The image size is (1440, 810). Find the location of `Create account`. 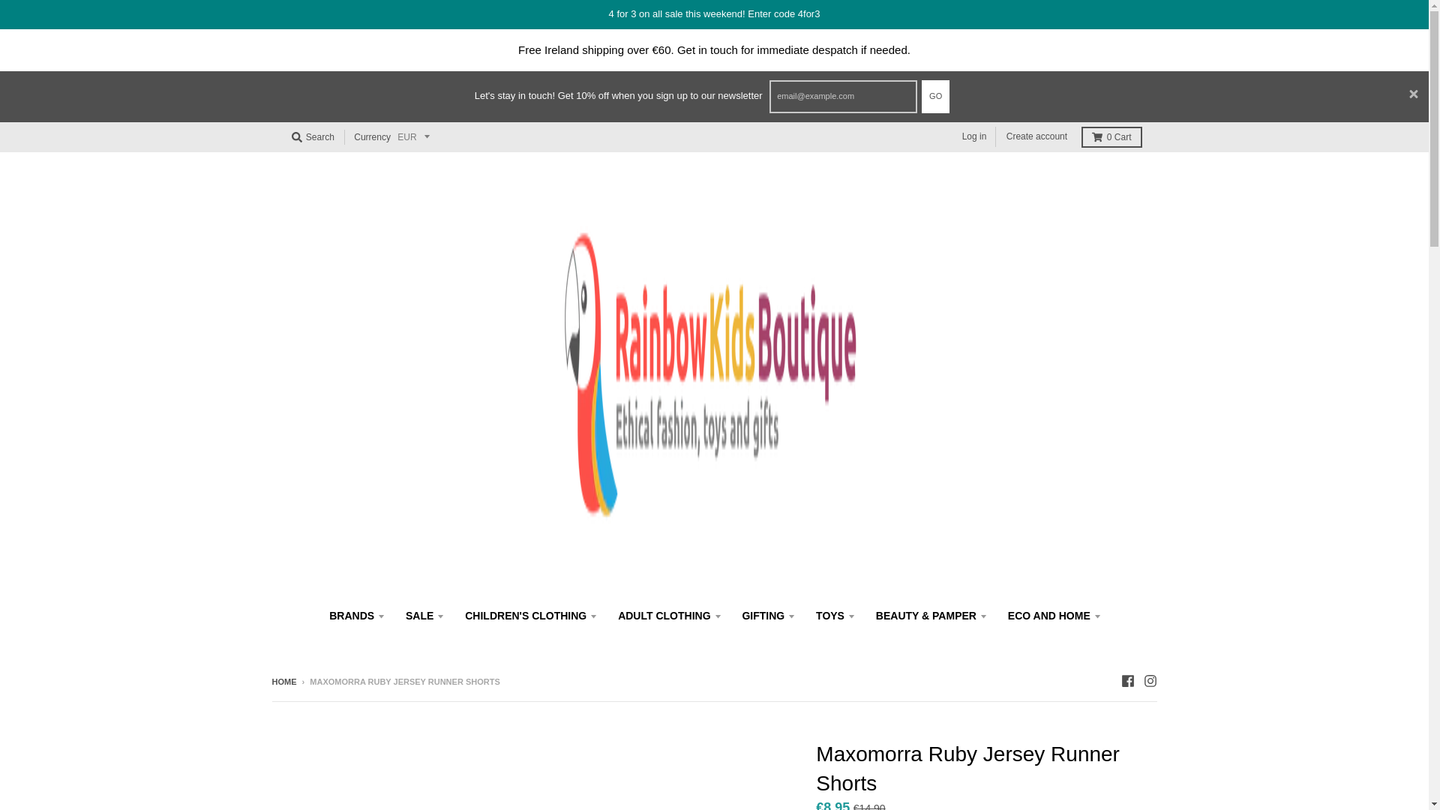

Create account is located at coordinates (1036, 136).